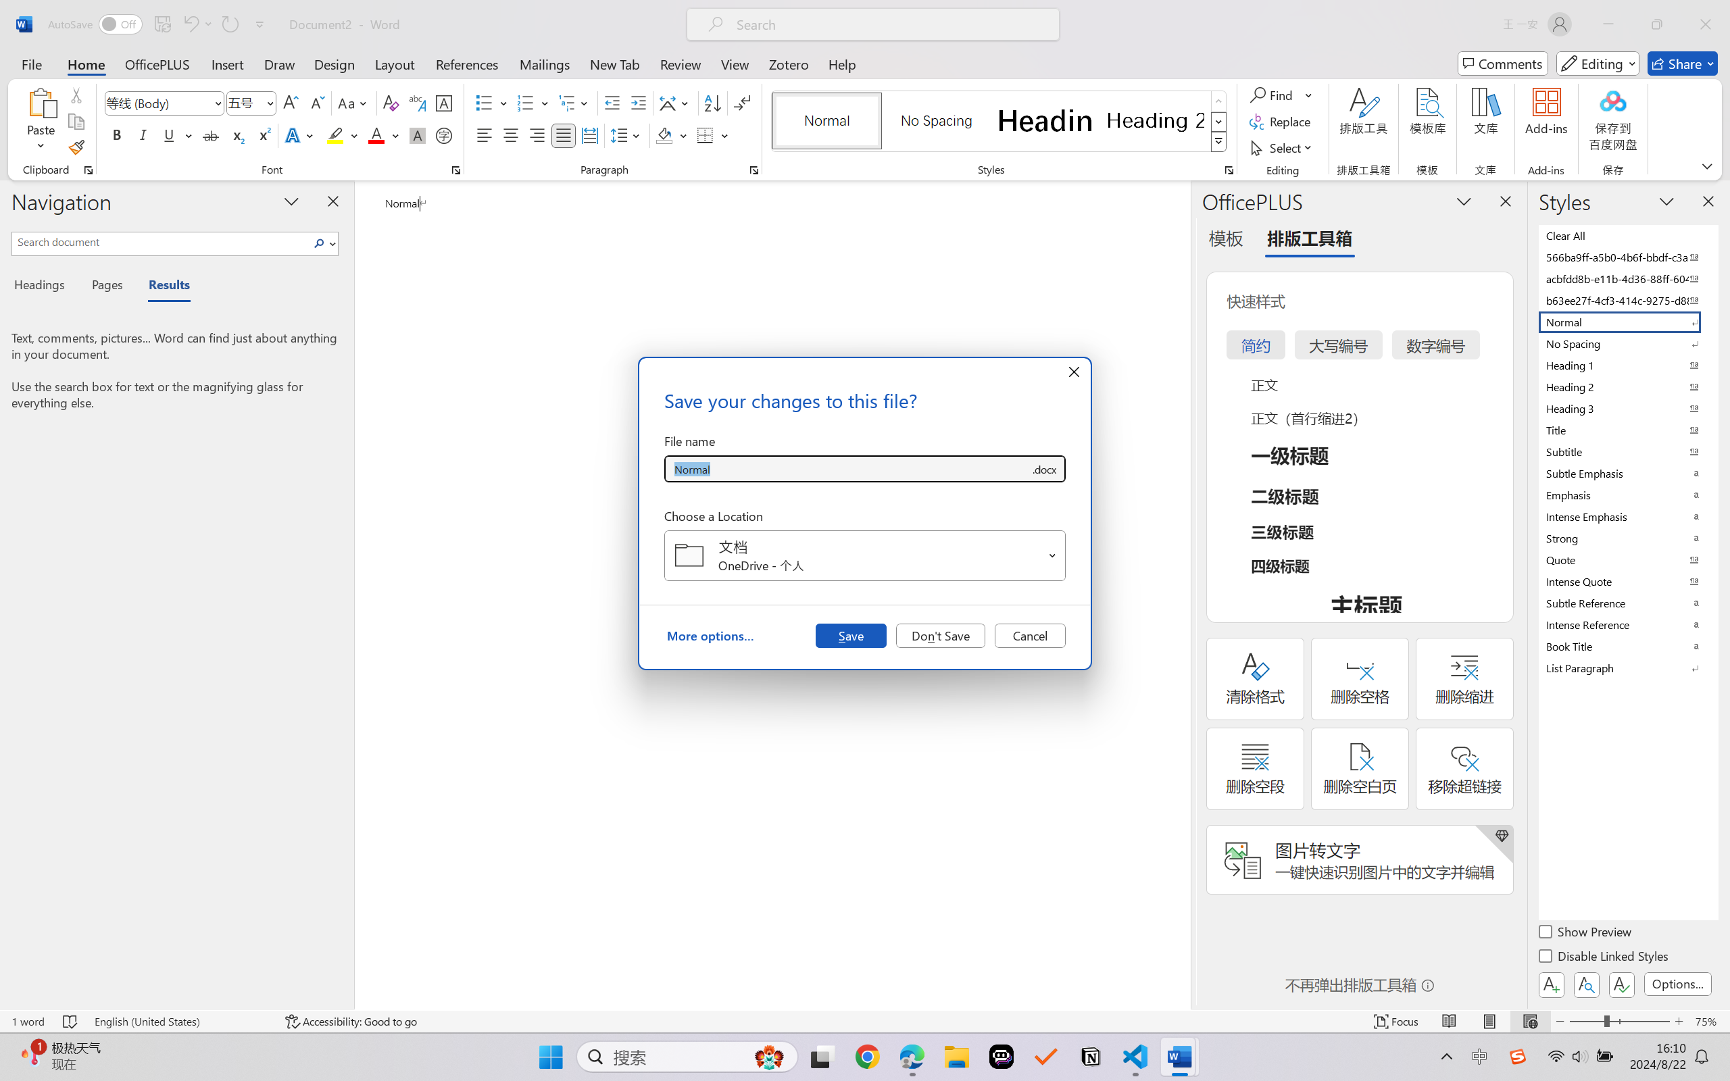  What do you see at coordinates (1627, 538) in the screenshot?
I see `Strong` at bounding box center [1627, 538].